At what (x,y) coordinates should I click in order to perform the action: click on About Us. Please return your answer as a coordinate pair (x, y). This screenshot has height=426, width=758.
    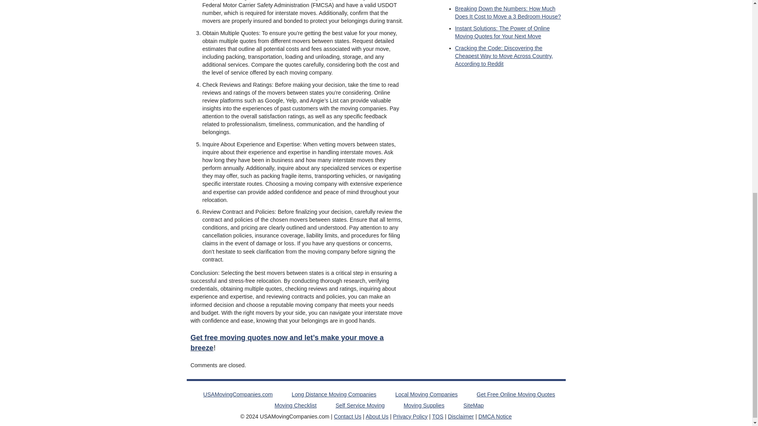
    Looking at the image, I should click on (377, 416).